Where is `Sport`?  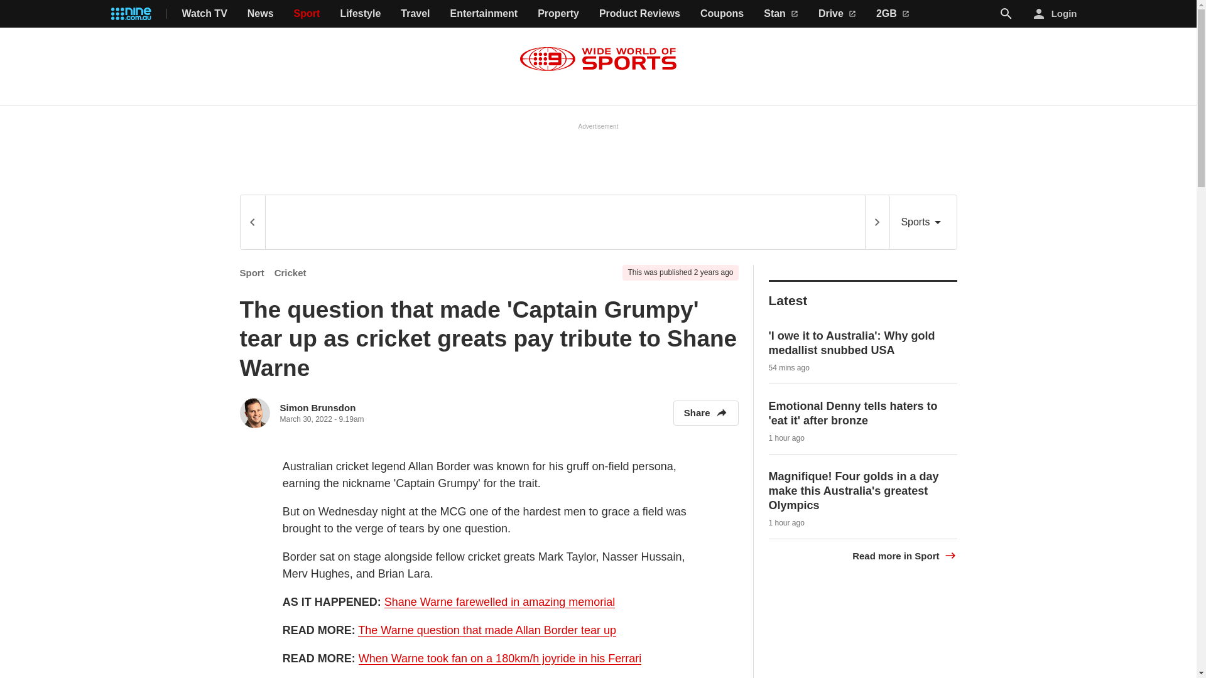
Sport is located at coordinates (252, 272).